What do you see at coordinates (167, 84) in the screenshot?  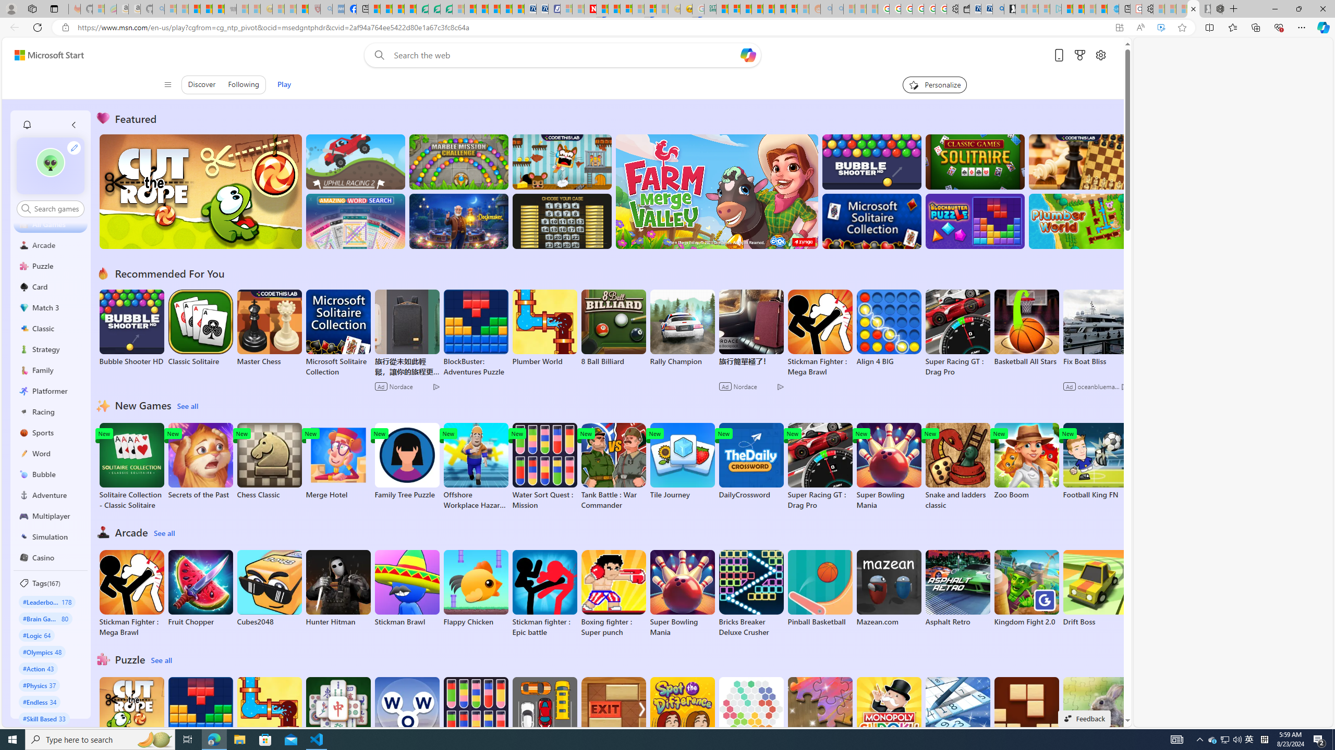 I see `Class: control icon-only` at bounding box center [167, 84].